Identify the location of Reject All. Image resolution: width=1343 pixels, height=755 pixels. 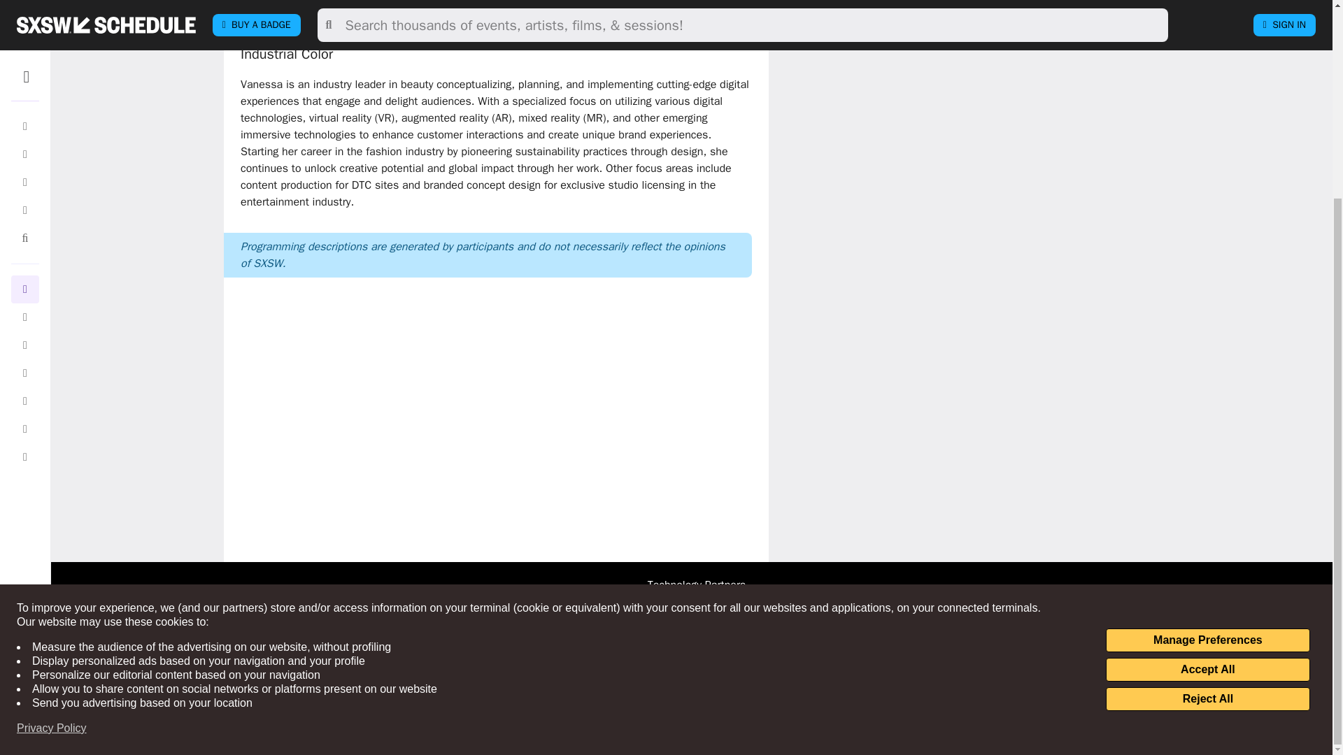
(1207, 439).